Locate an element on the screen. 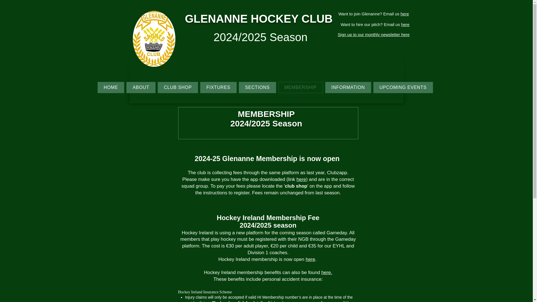 The height and width of the screenshot is (302, 537). MEMBERSHIP is located at coordinates (300, 87).